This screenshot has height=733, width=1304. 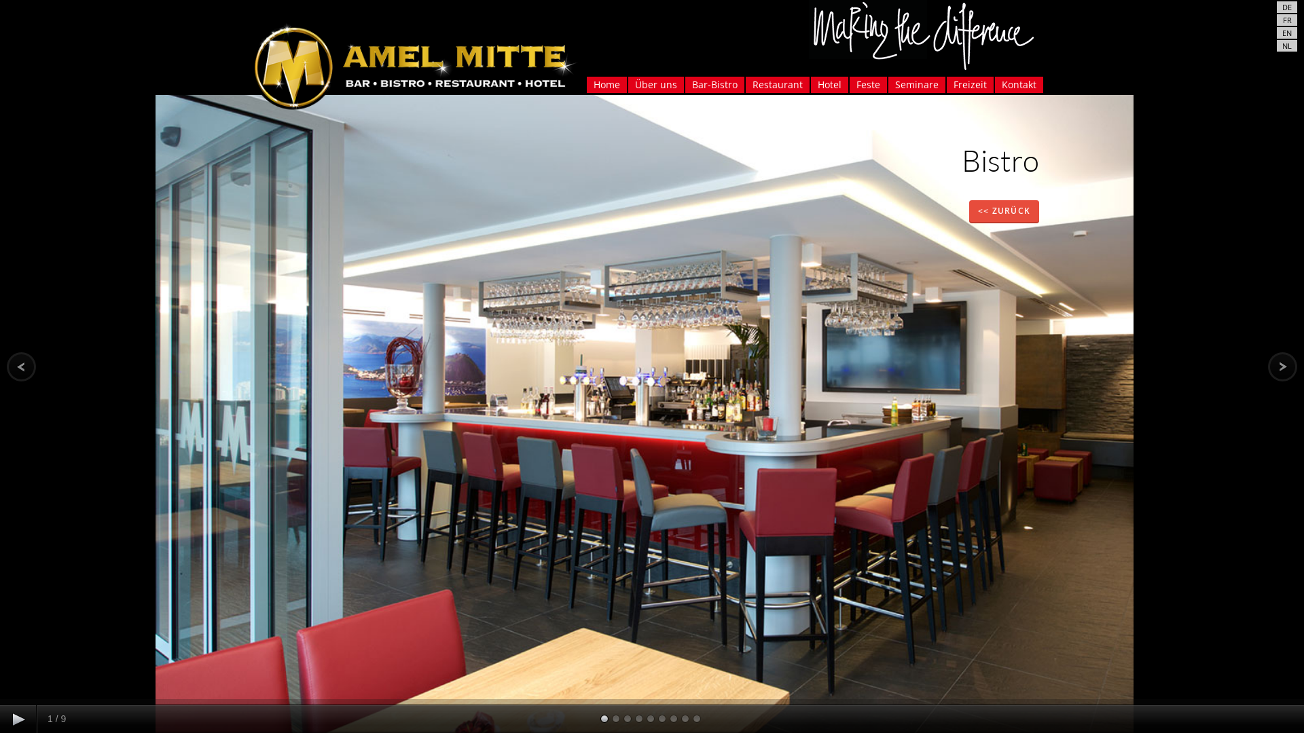 I want to click on Kontakt, so click(x=1019, y=85).